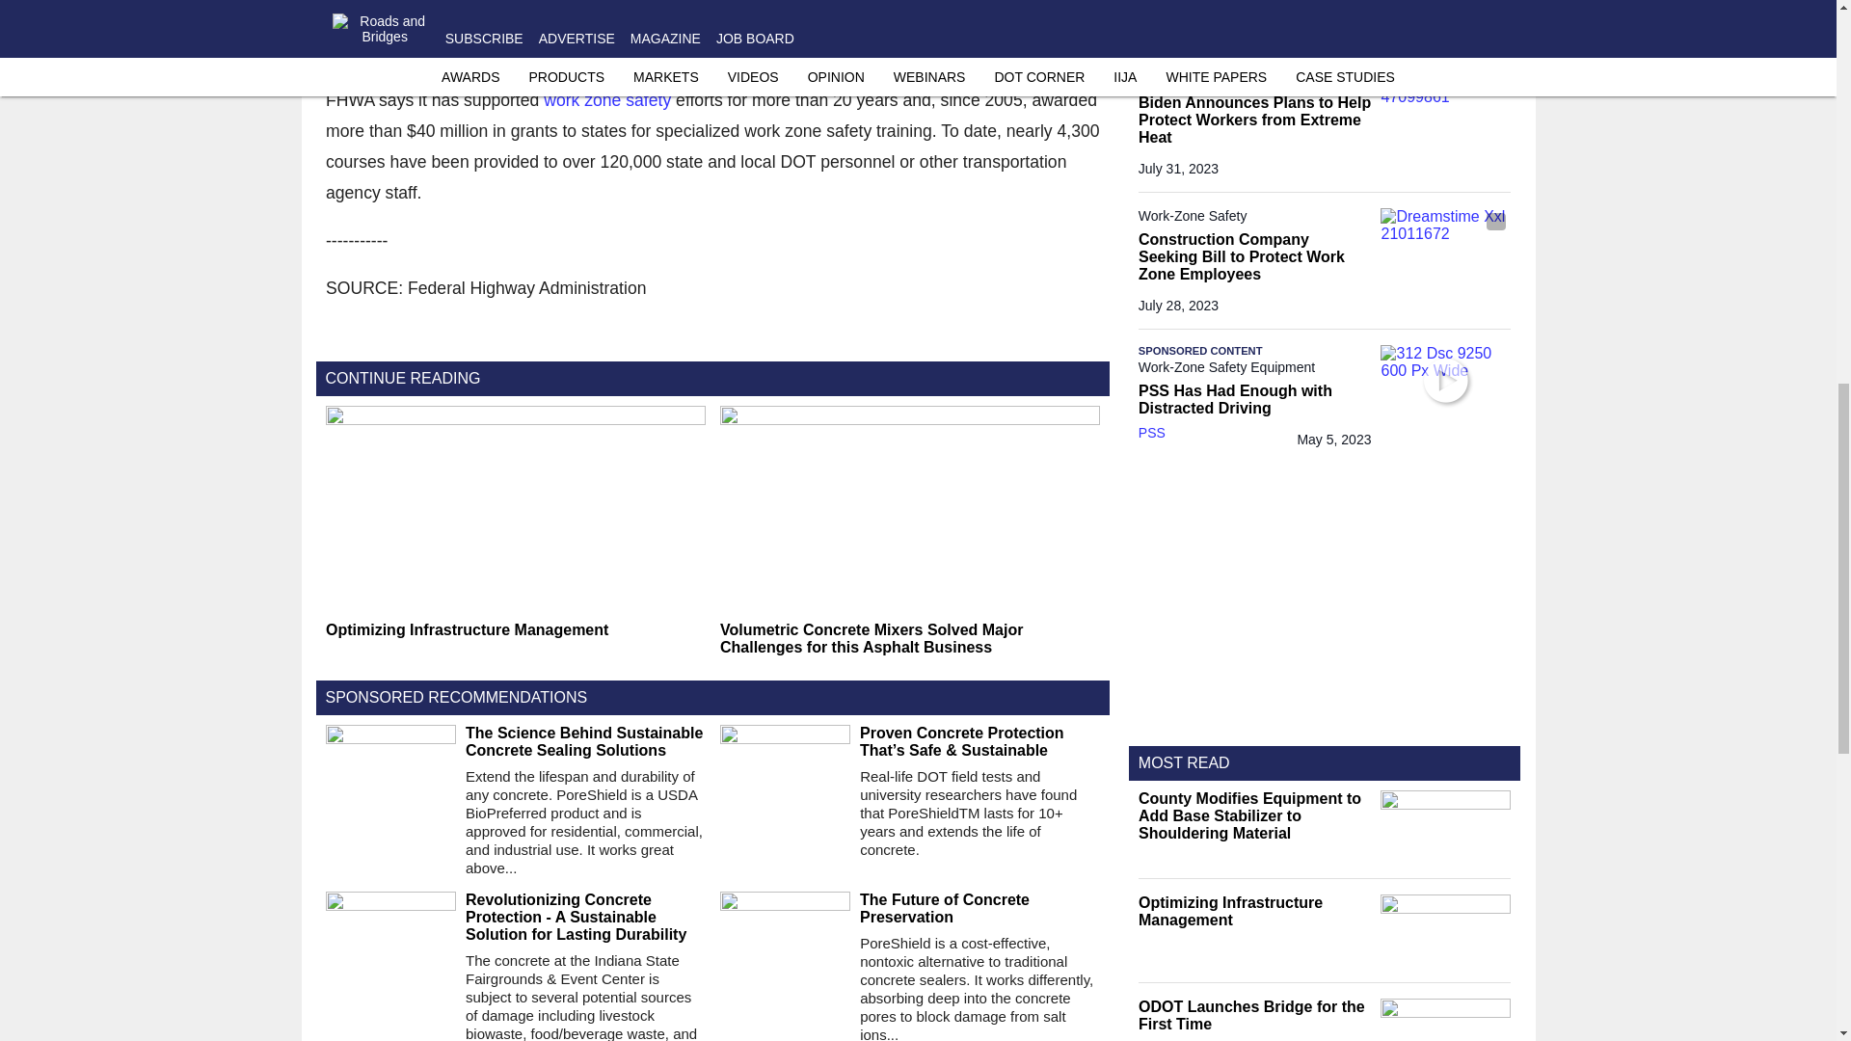 This screenshot has height=1041, width=1851. What do you see at coordinates (607, 100) in the screenshot?
I see `work zone safety` at bounding box center [607, 100].